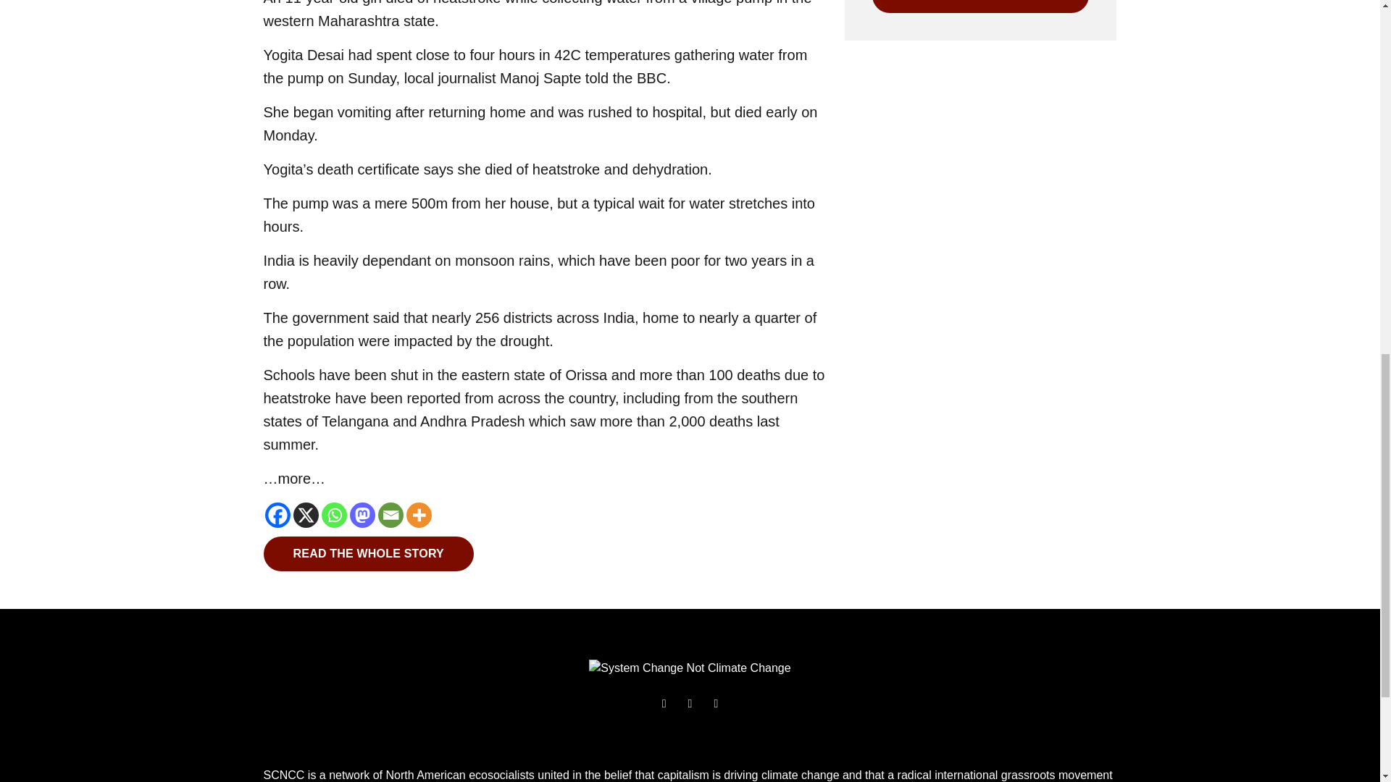  What do you see at coordinates (390, 516) in the screenshot?
I see `Email` at bounding box center [390, 516].